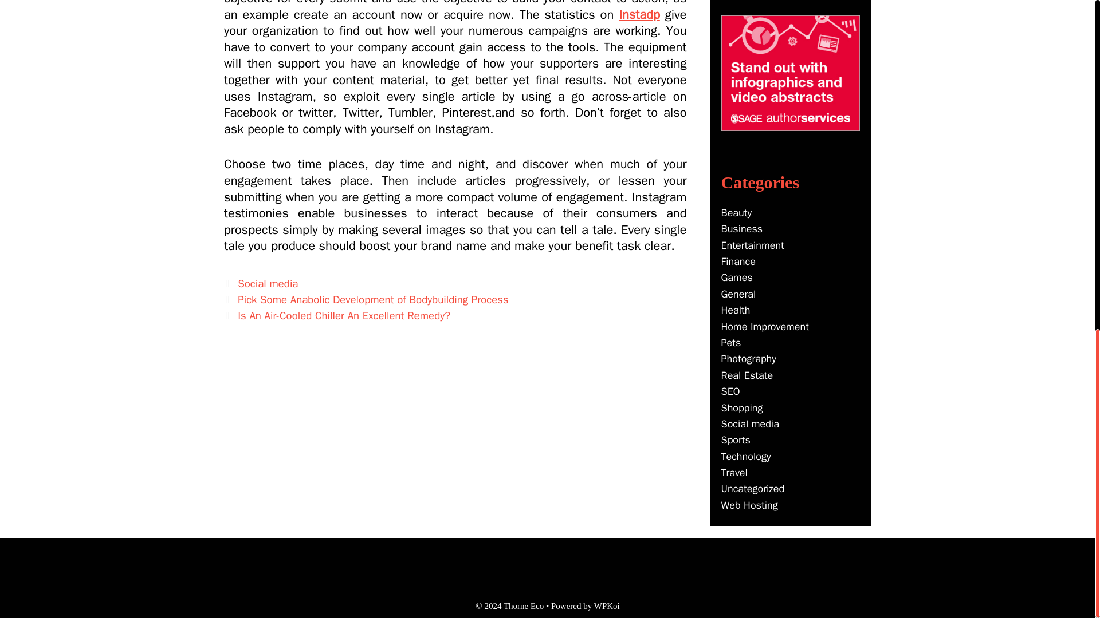  Describe the element at coordinates (733, 473) in the screenshot. I see `Travel` at that location.